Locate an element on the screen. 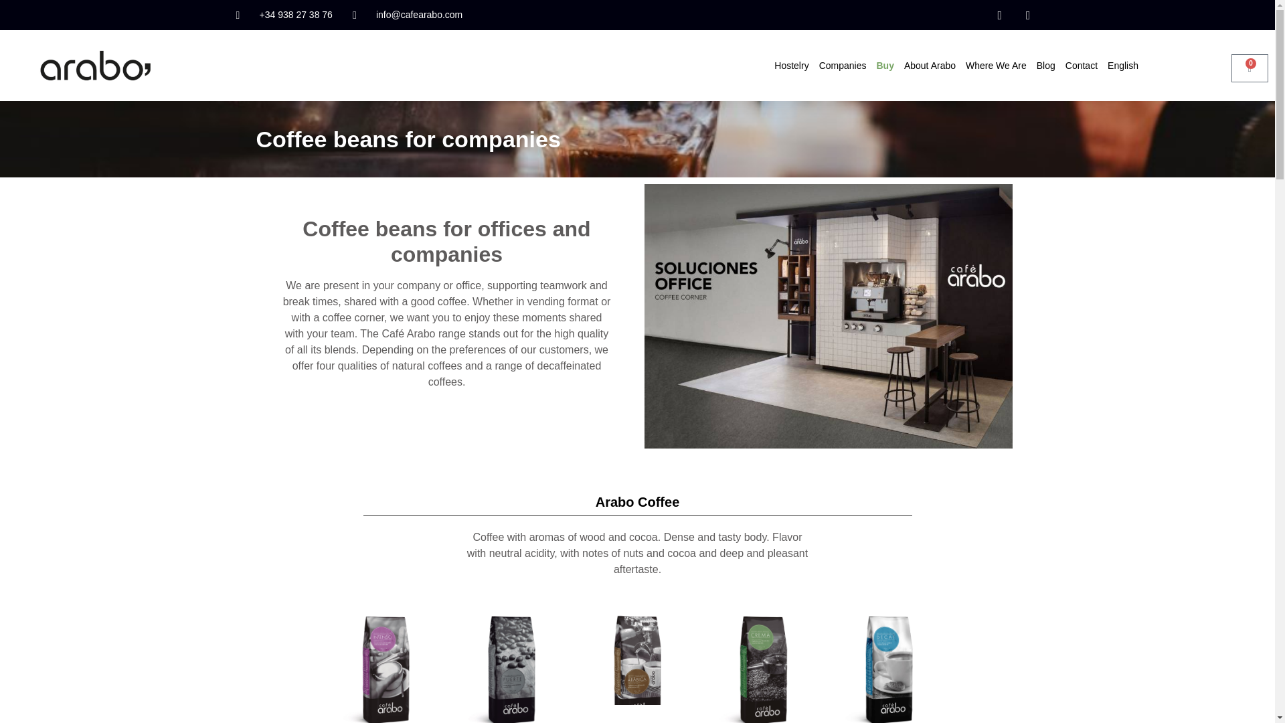 The height and width of the screenshot is (723, 1285). About Arabo is located at coordinates (930, 65).